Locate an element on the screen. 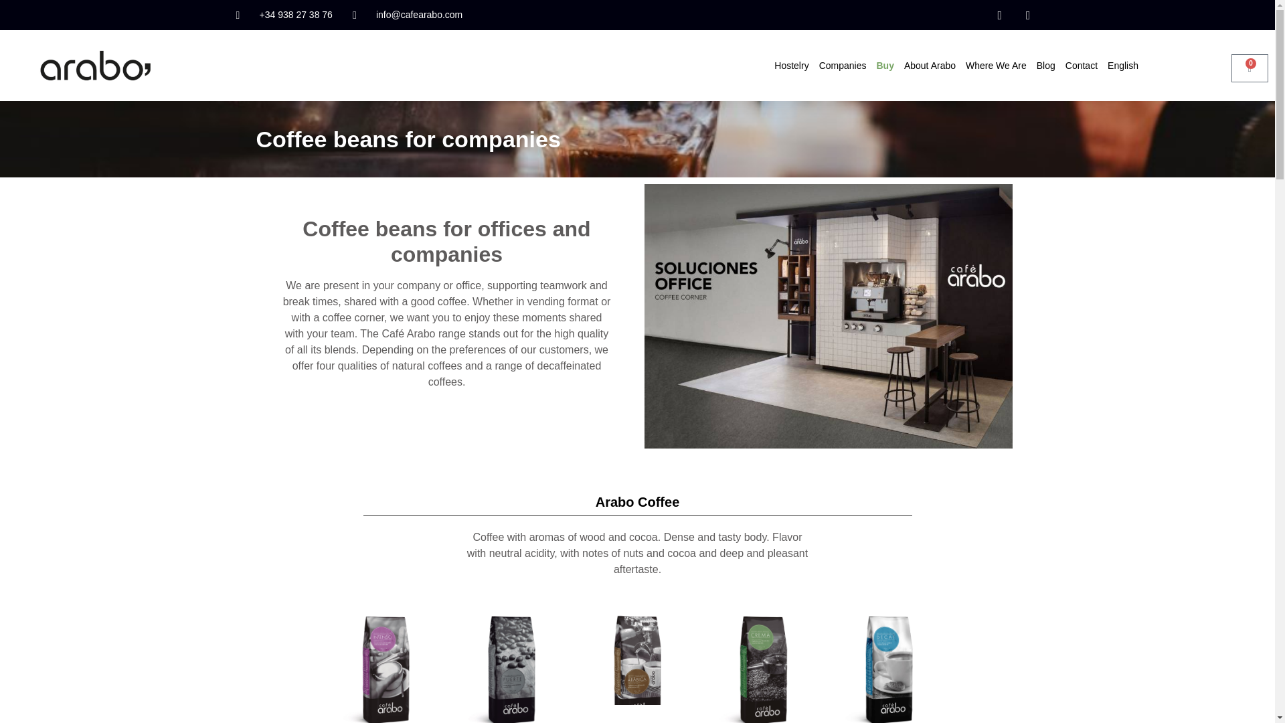 The height and width of the screenshot is (723, 1285). About Arabo is located at coordinates (930, 65).